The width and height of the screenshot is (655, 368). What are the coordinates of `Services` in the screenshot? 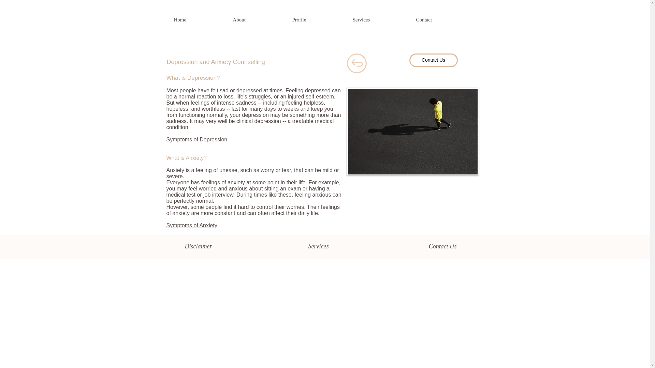 It's located at (318, 247).